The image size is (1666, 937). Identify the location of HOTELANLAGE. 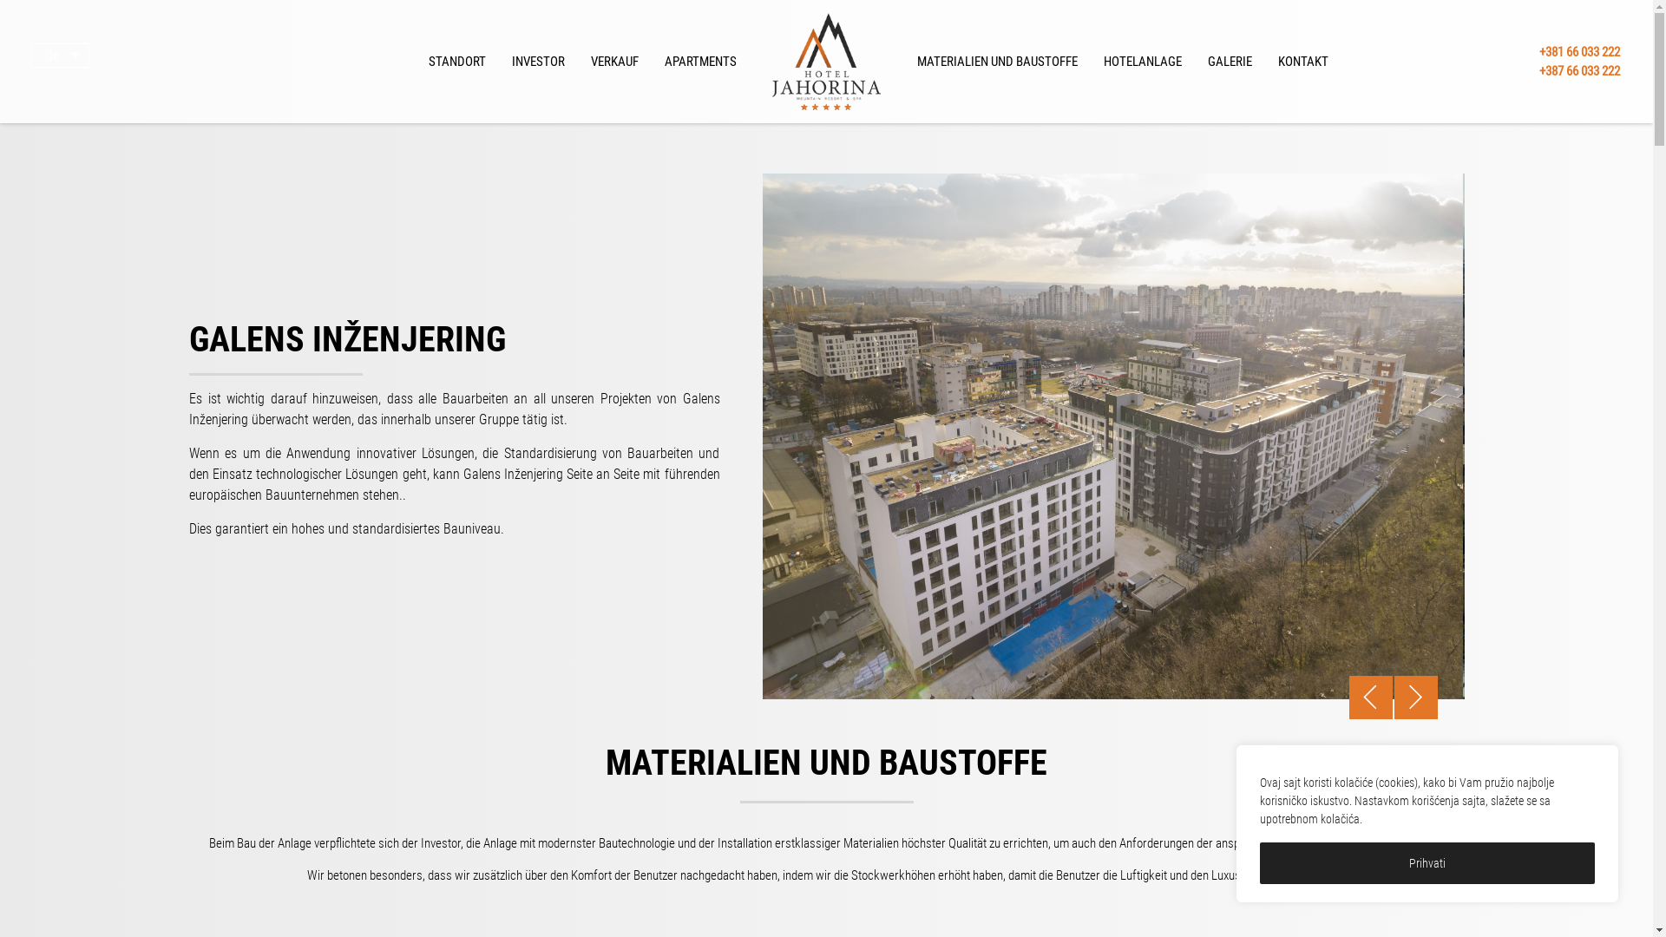
(1142, 62).